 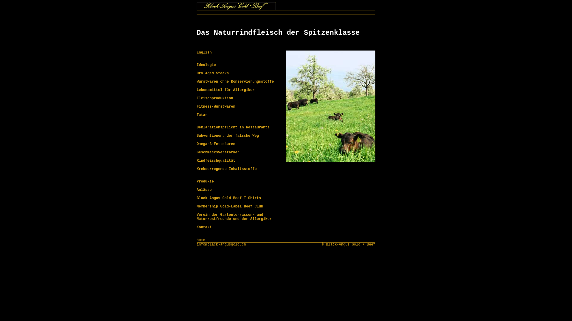 I want to click on Subventionen, der falsche Weg, so click(x=228, y=136).